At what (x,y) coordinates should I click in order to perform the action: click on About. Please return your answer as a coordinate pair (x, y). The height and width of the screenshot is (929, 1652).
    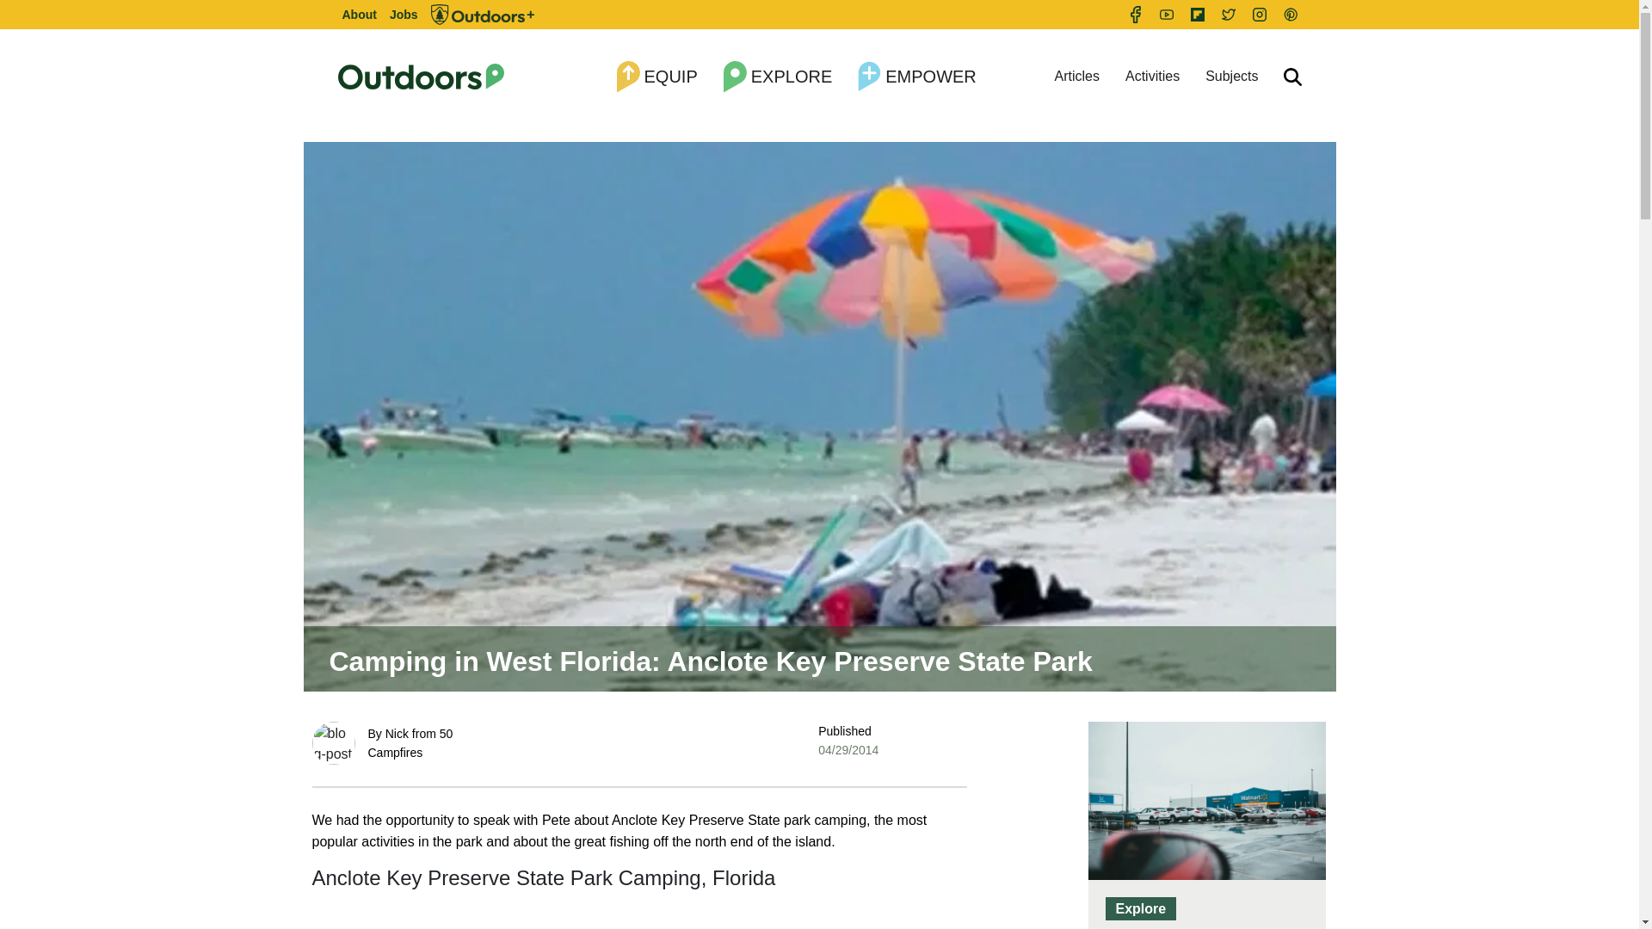
    Looking at the image, I should click on (359, 15).